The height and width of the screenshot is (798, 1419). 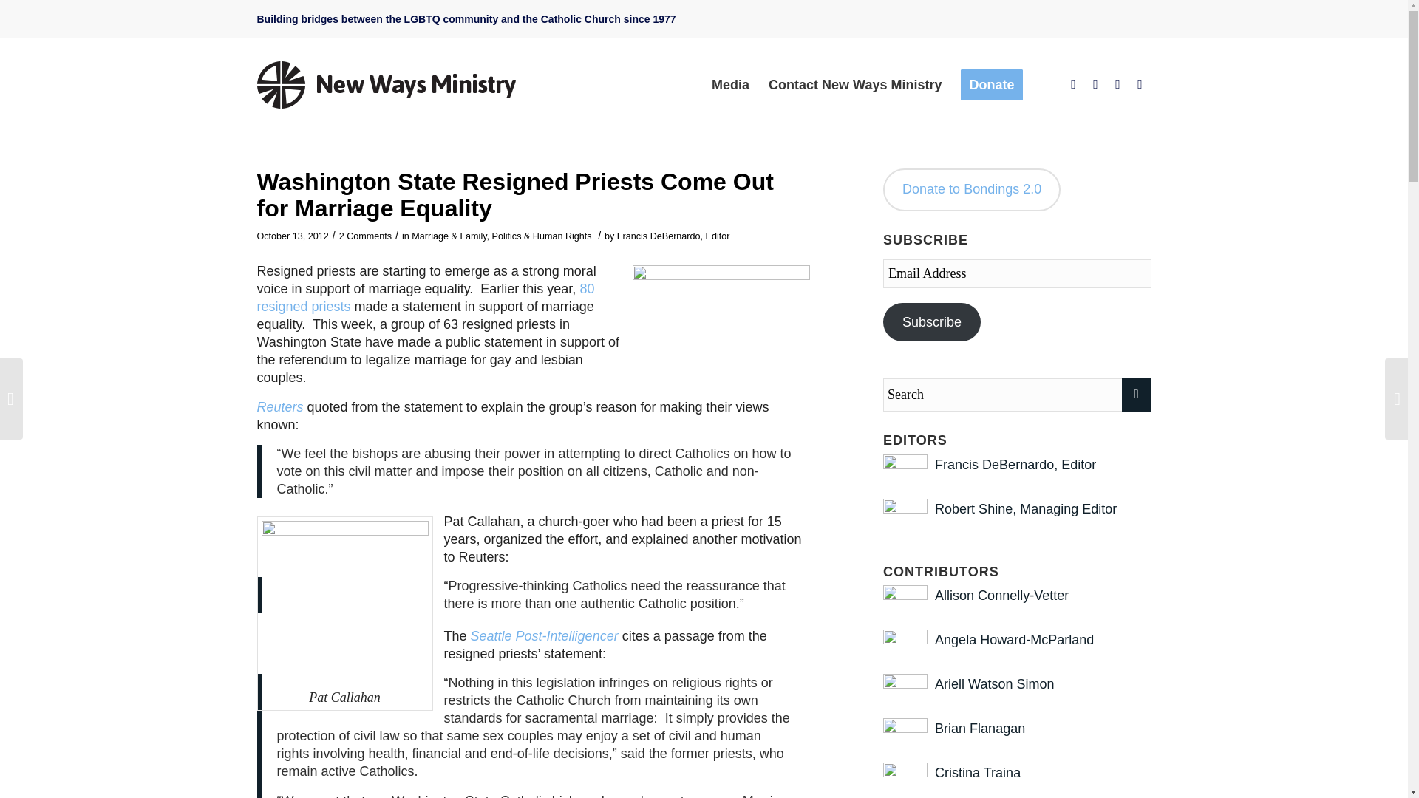 What do you see at coordinates (1095, 84) in the screenshot?
I see `Twitter` at bounding box center [1095, 84].